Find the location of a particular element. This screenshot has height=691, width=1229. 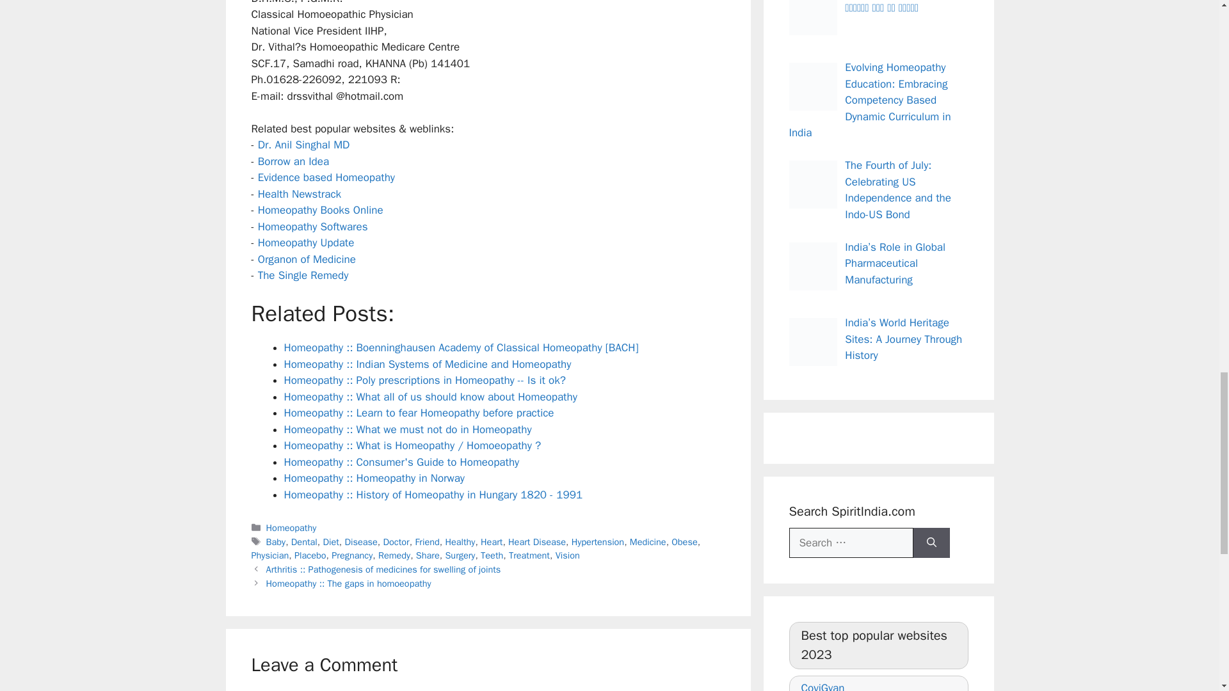

Homeopathy :: Learn to fear Homeopathy before practice is located at coordinates (419, 413).